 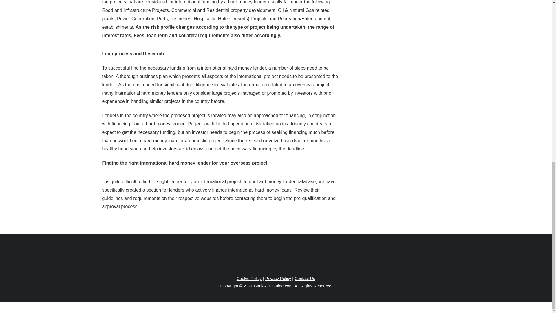 What do you see at coordinates (278, 278) in the screenshot?
I see `Privacy Policy` at bounding box center [278, 278].